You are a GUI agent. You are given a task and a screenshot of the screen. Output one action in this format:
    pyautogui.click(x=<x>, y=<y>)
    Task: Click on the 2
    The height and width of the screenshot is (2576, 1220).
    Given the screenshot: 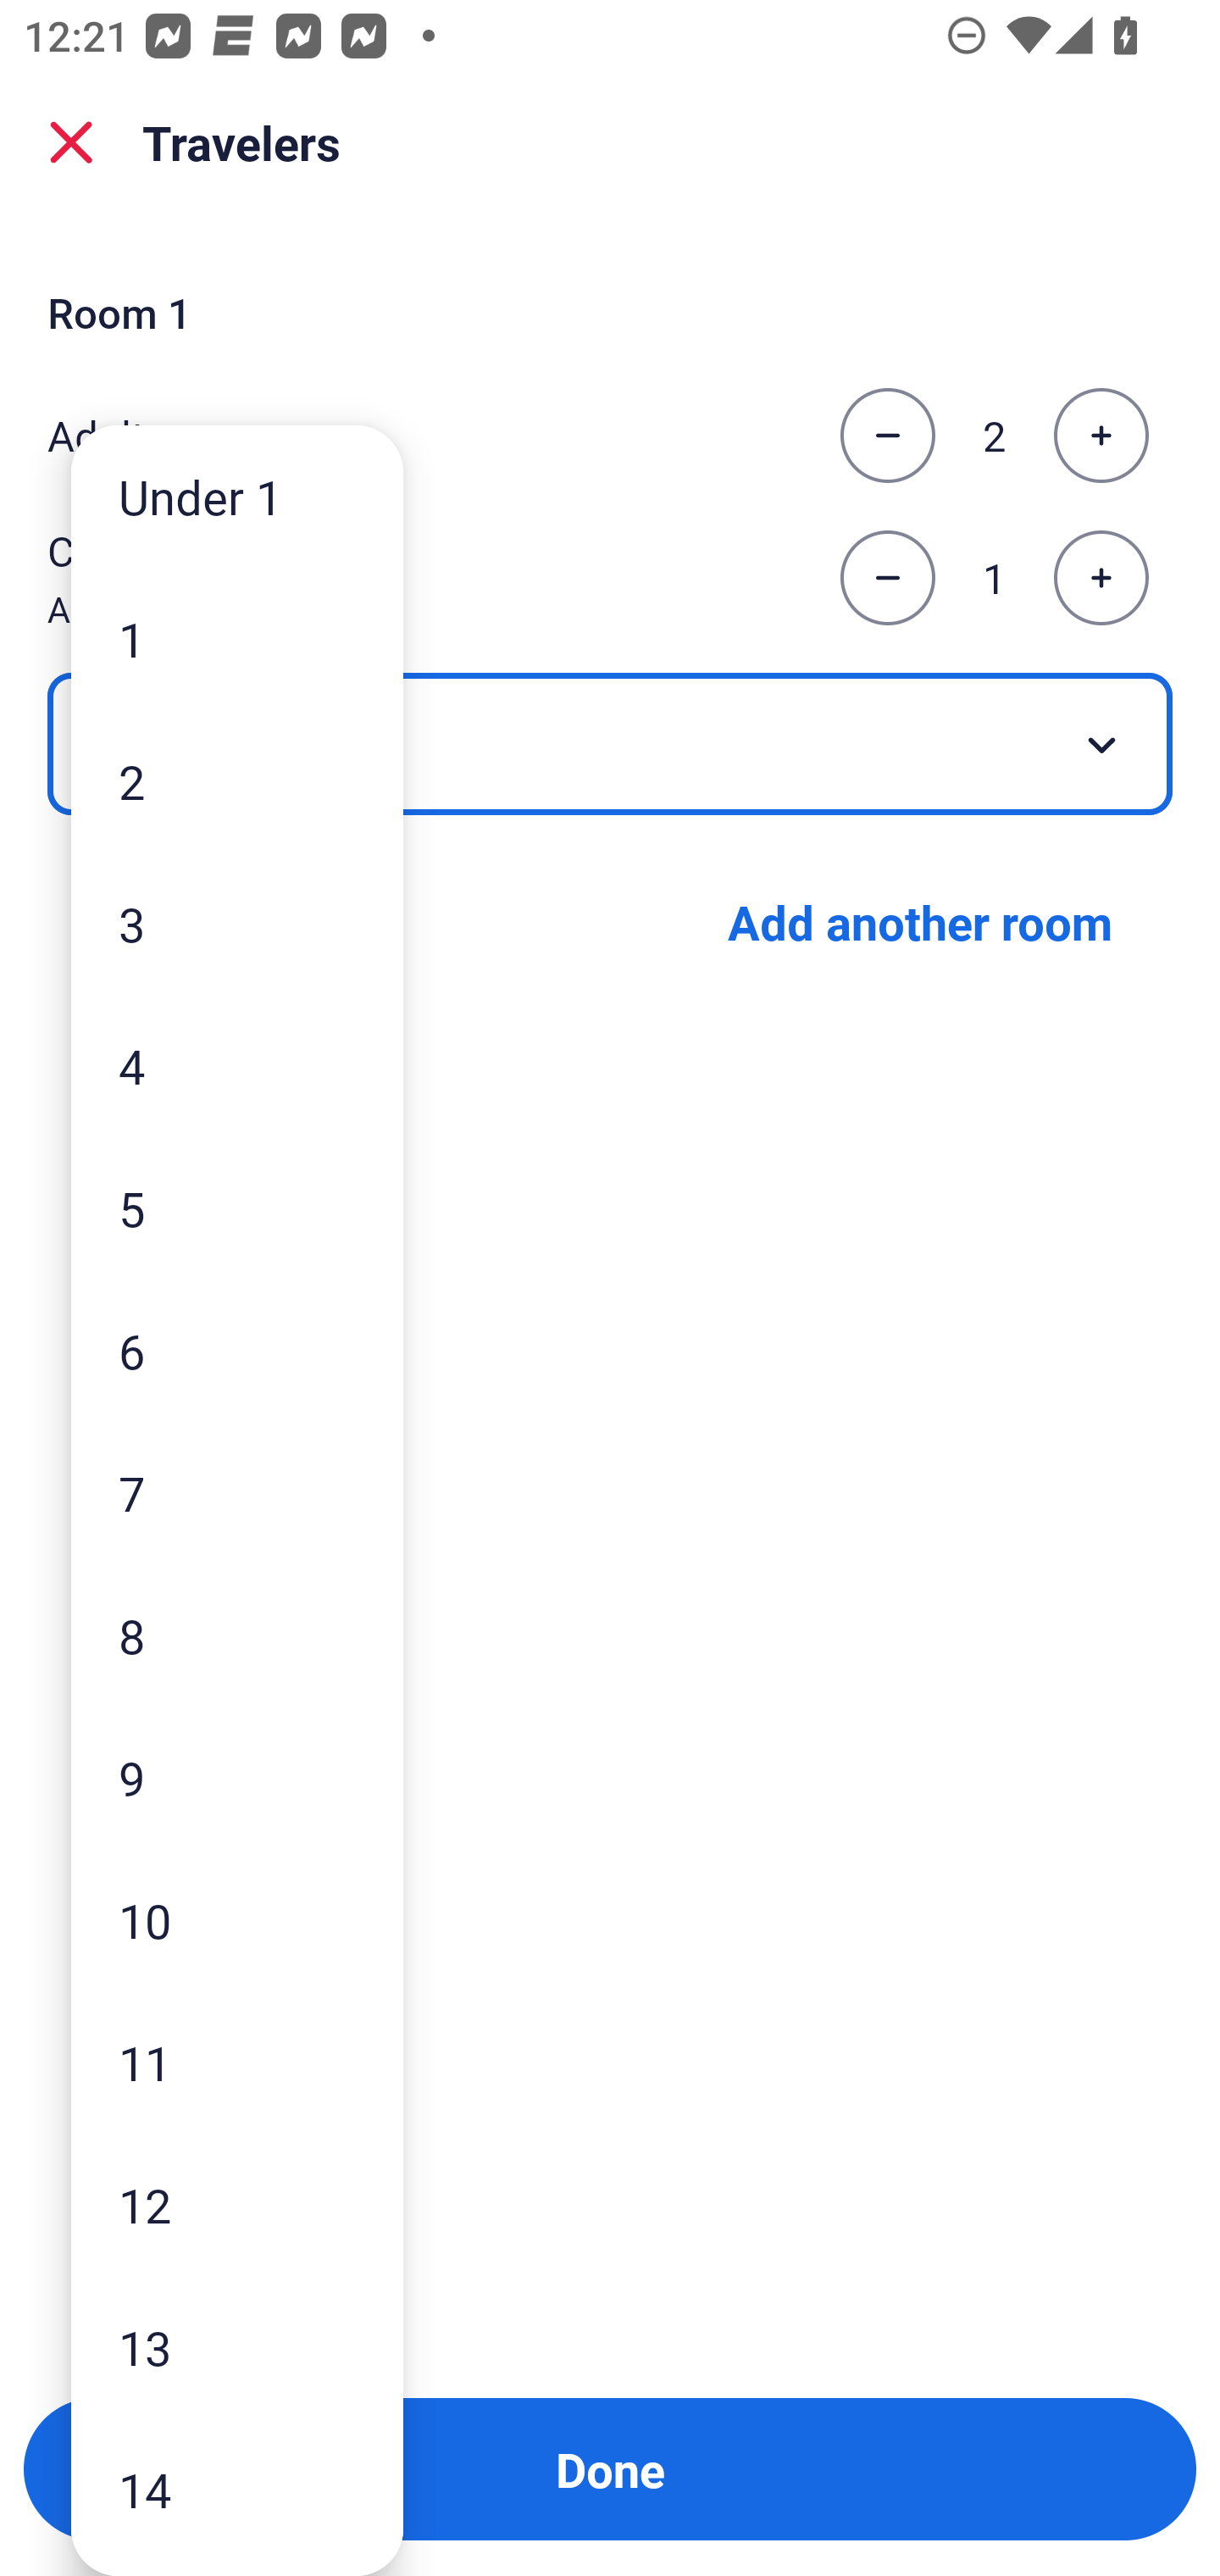 What is the action you would take?
    pyautogui.click(x=237, y=781)
    